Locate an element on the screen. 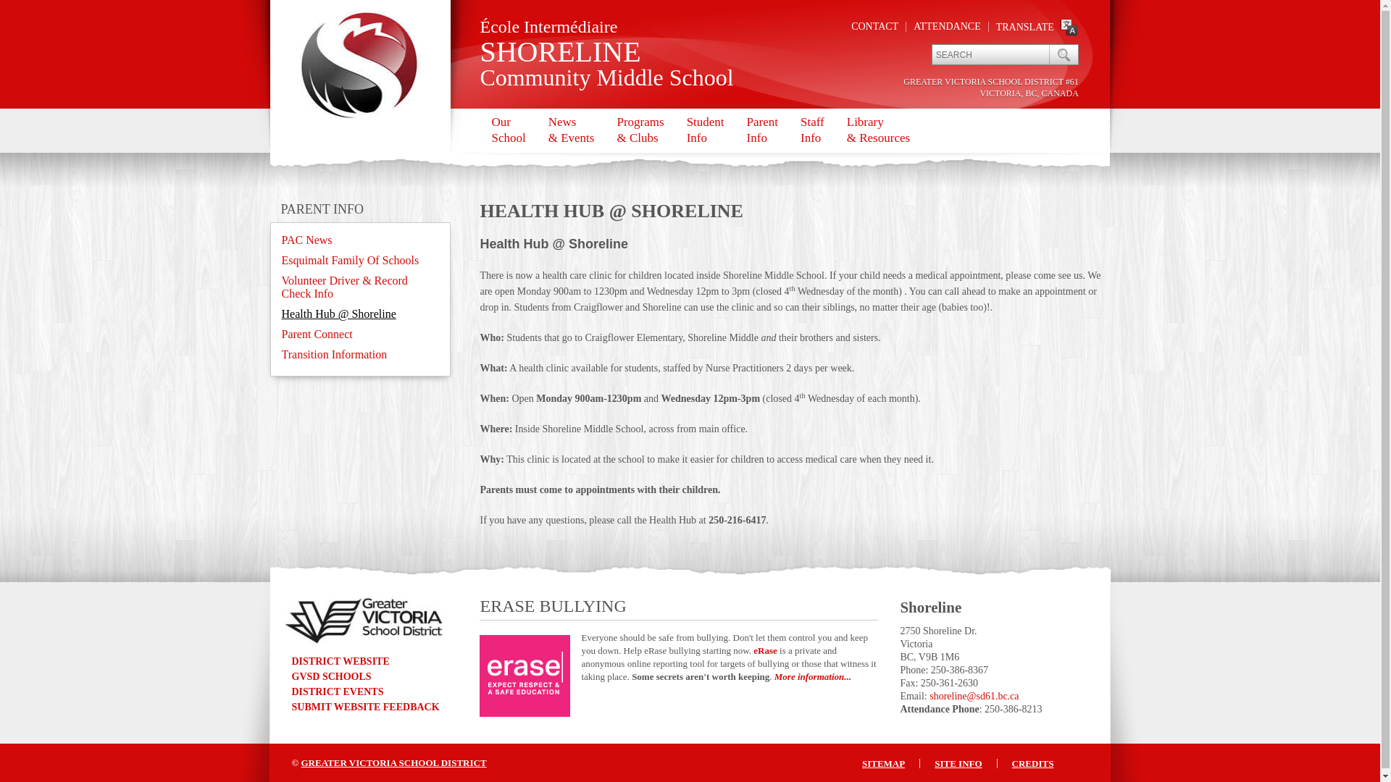  Student
Info is located at coordinates (706, 130).